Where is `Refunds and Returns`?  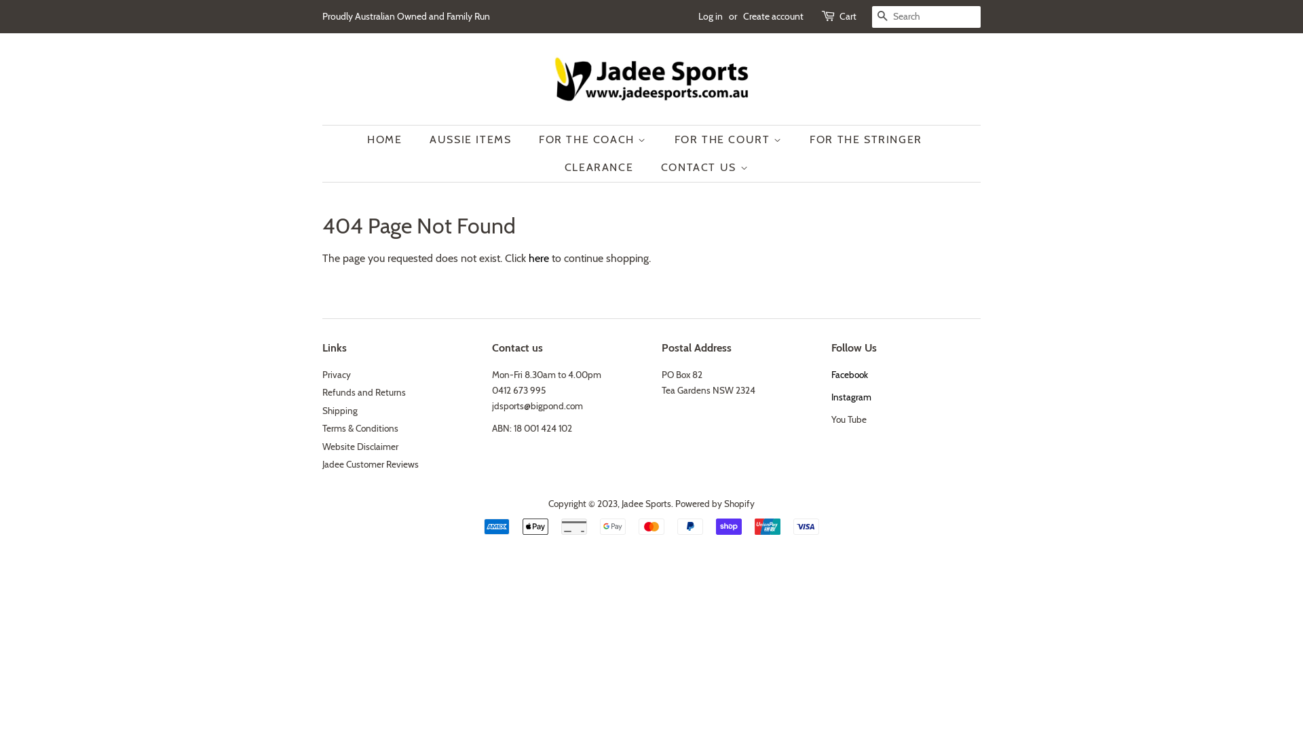
Refunds and Returns is located at coordinates (364, 392).